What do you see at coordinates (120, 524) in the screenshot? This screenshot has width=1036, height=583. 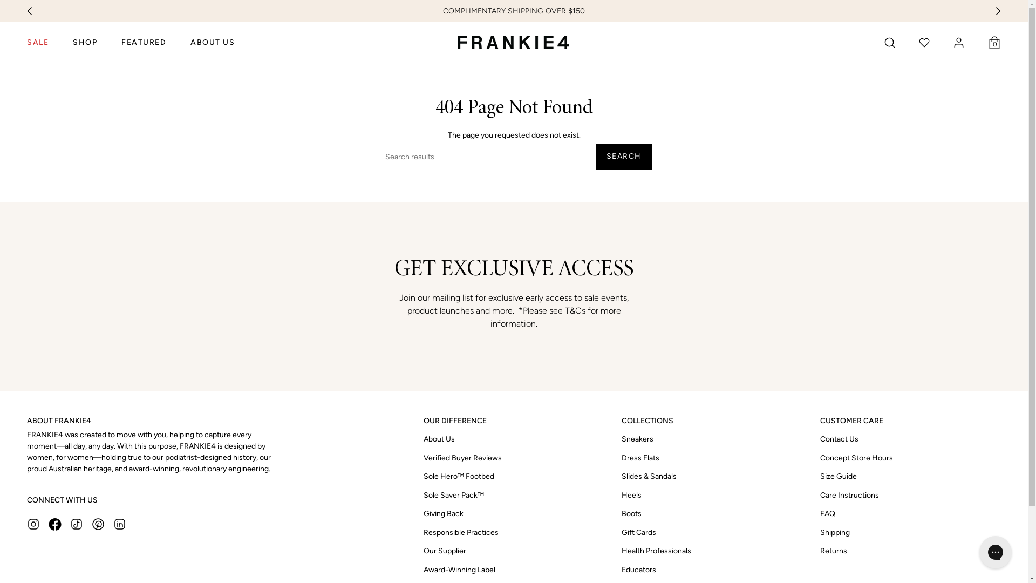 I see `Linkedin` at bounding box center [120, 524].